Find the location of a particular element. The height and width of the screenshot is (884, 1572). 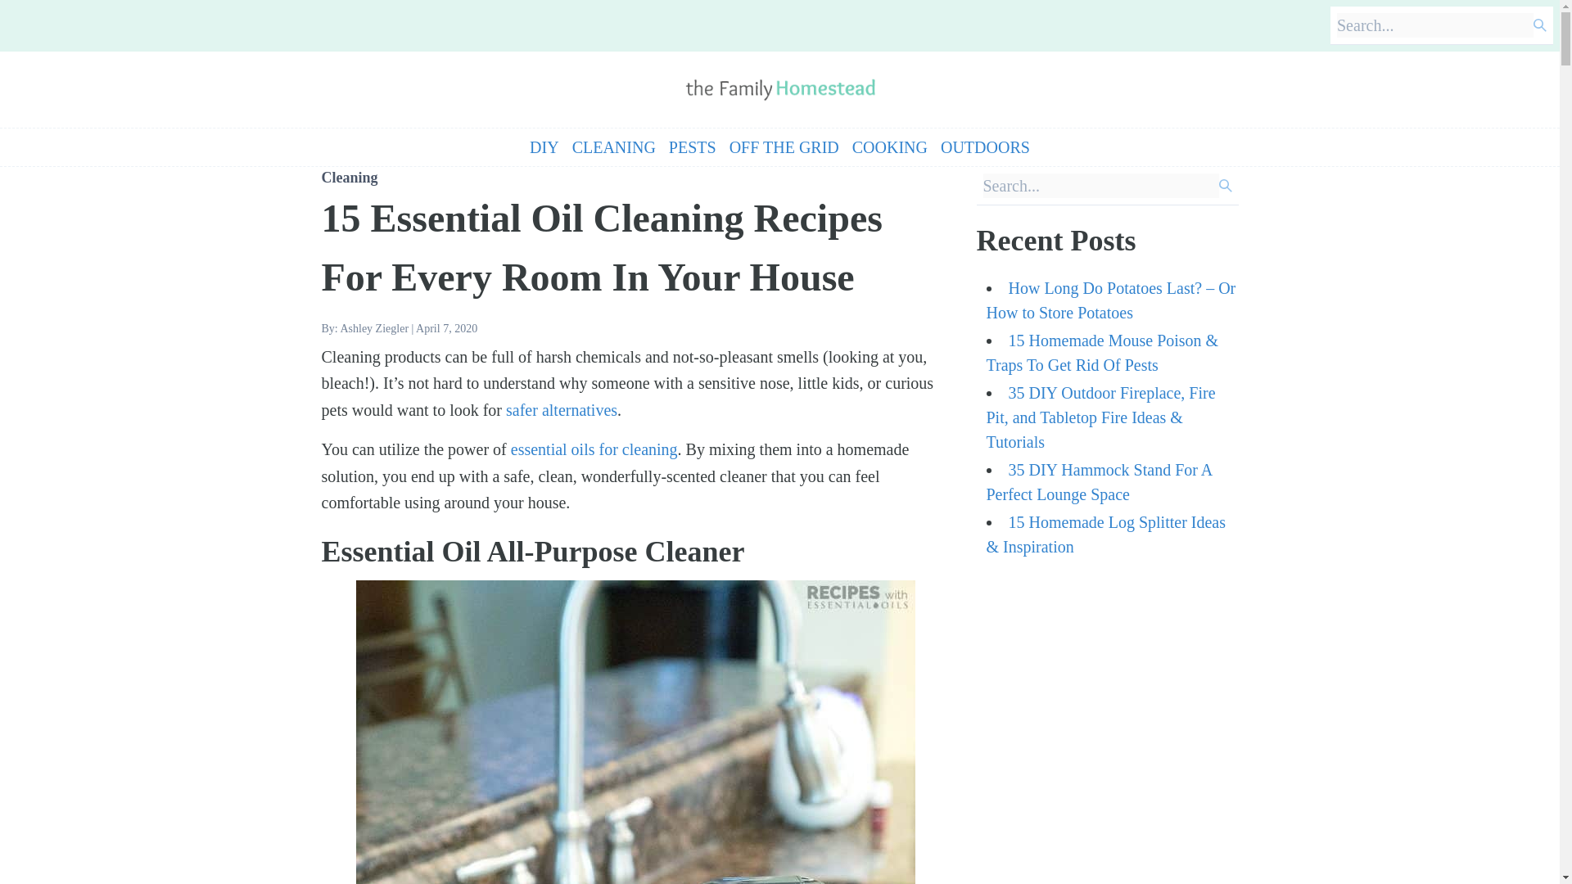

OUTDOORS is located at coordinates (984, 147).